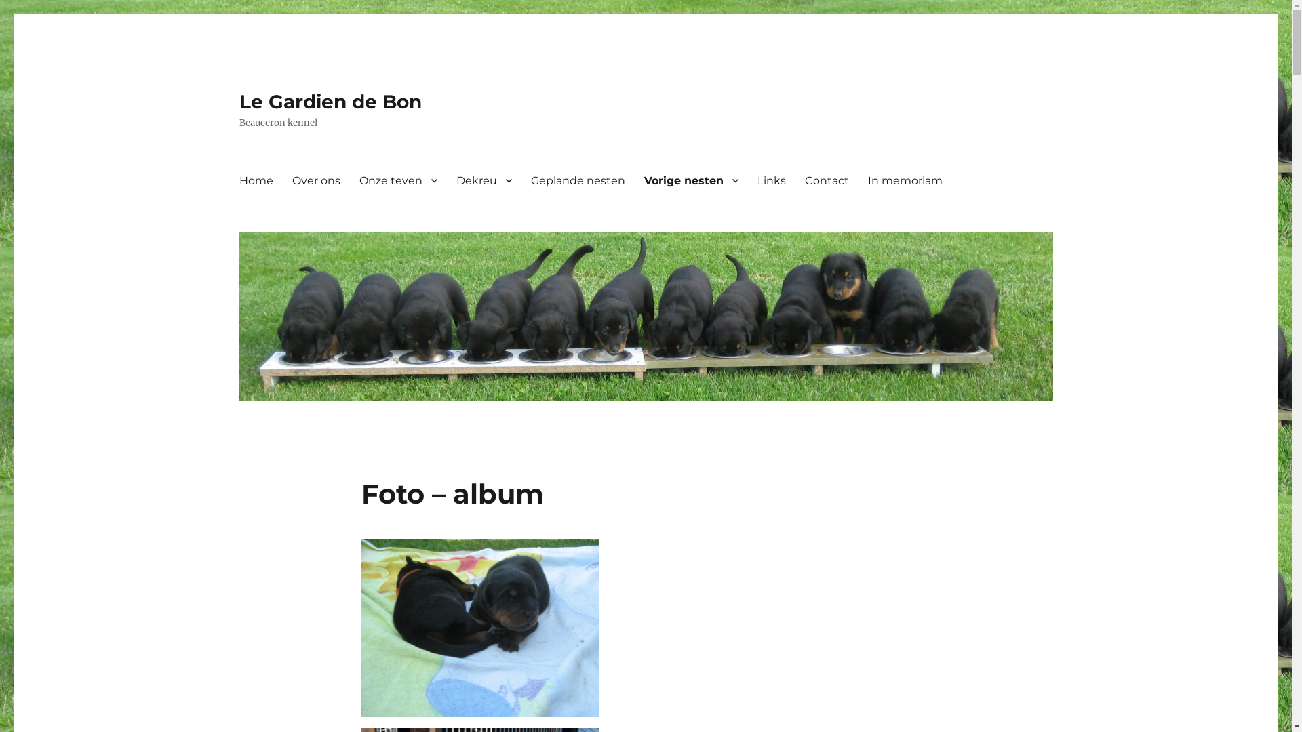 Image resolution: width=1302 pixels, height=732 pixels. Describe the element at coordinates (256, 180) in the screenshot. I see `Home` at that location.